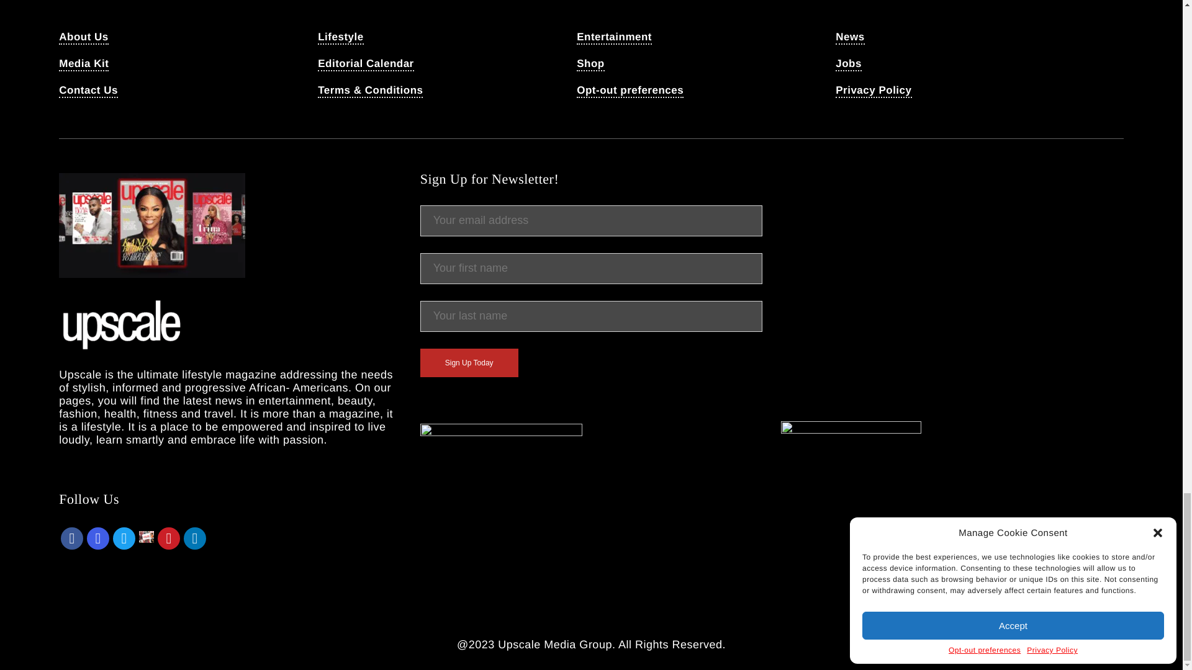 The height and width of the screenshot is (670, 1192). Describe the element at coordinates (98, 538) in the screenshot. I see `instagram` at that location.